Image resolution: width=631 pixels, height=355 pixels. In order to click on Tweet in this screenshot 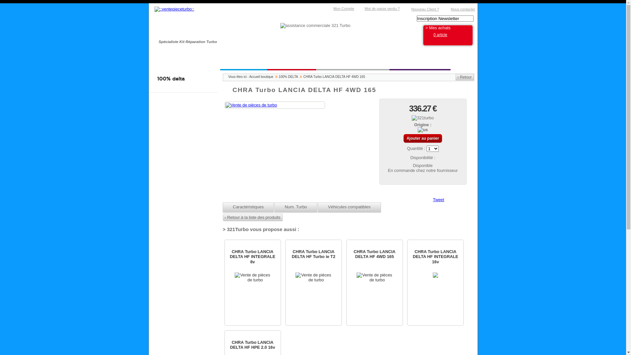, I will do `click(438, 200)`.